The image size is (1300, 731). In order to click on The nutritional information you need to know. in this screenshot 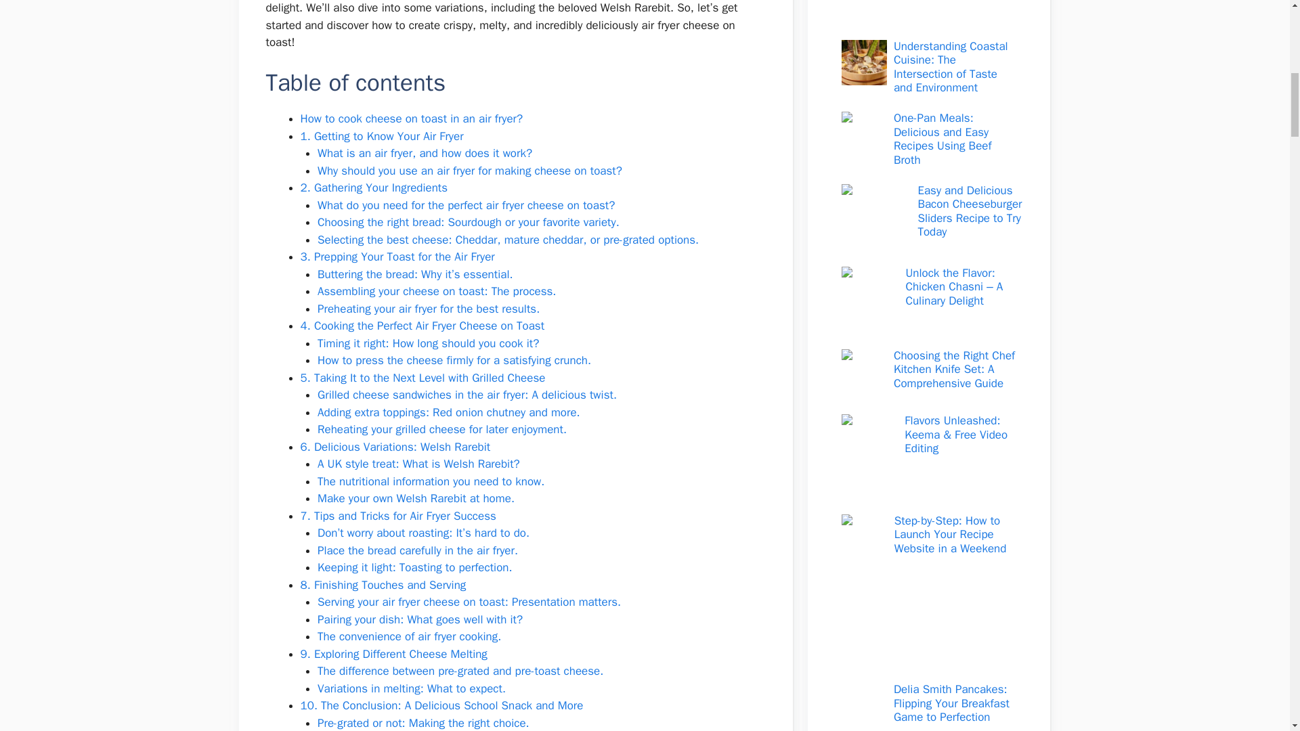, I will do `click(431, 481)`.